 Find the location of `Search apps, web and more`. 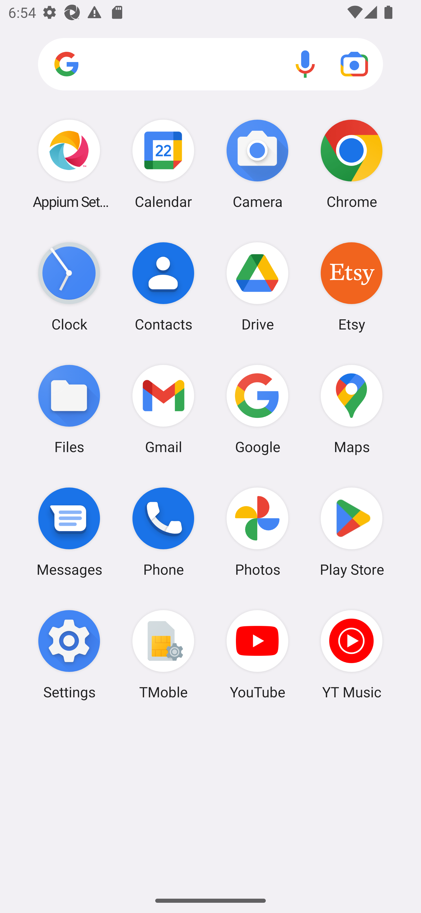

Search apps, web and more is located at coordinates (210, 64).